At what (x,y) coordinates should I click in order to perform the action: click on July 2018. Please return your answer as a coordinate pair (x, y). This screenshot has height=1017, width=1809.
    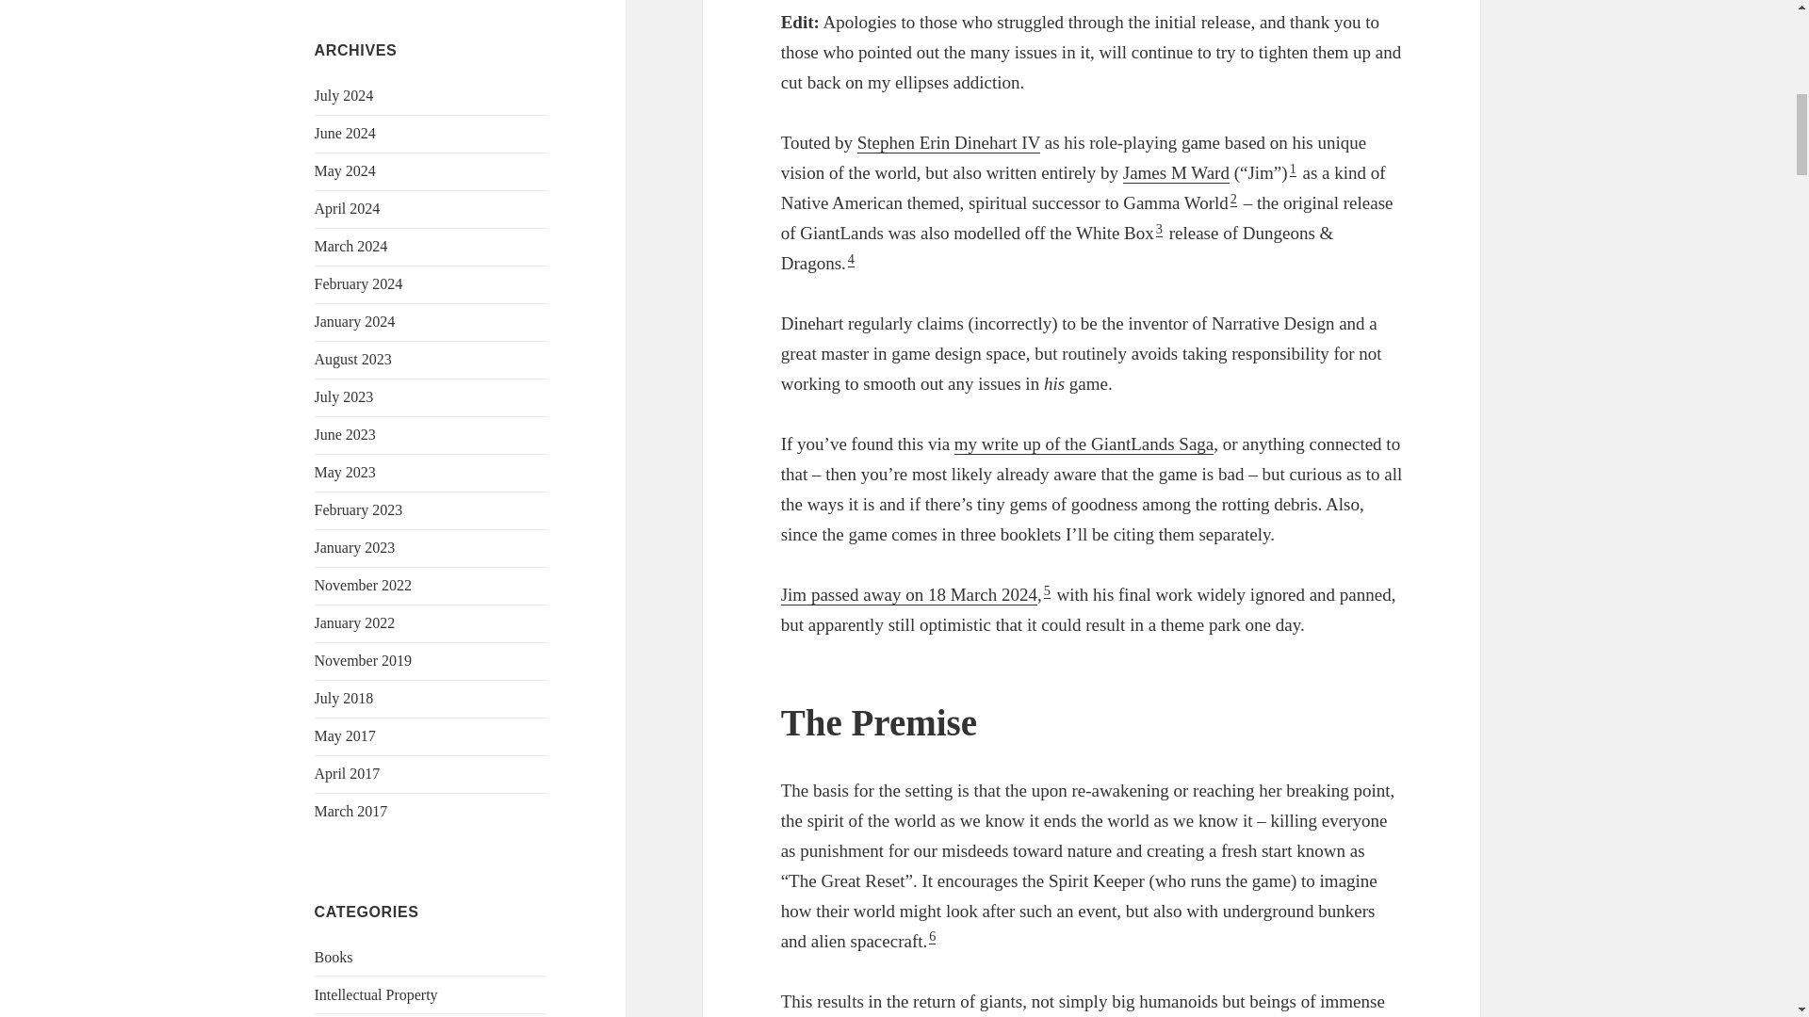
    Looking at the image, I should click on (345, 698).